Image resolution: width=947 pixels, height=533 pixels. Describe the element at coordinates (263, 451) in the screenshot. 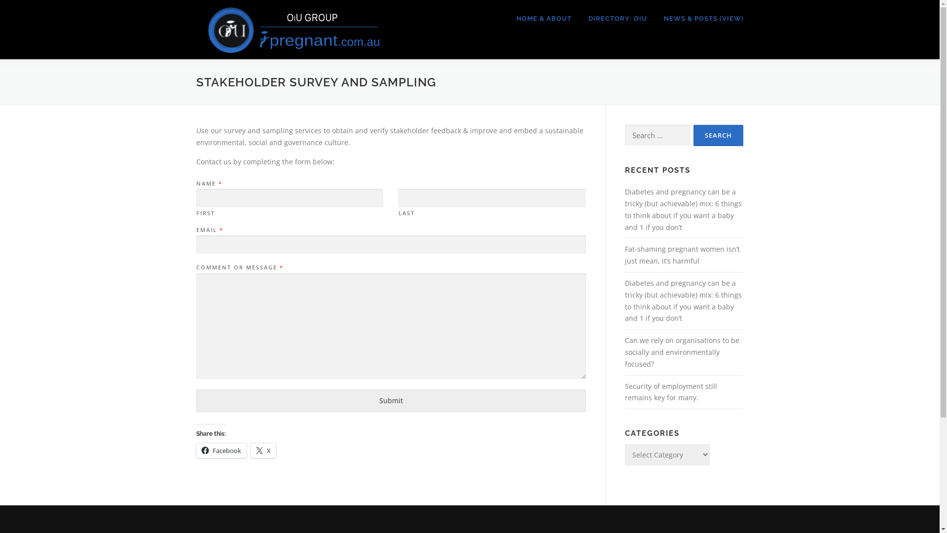

I see `X` at that location.